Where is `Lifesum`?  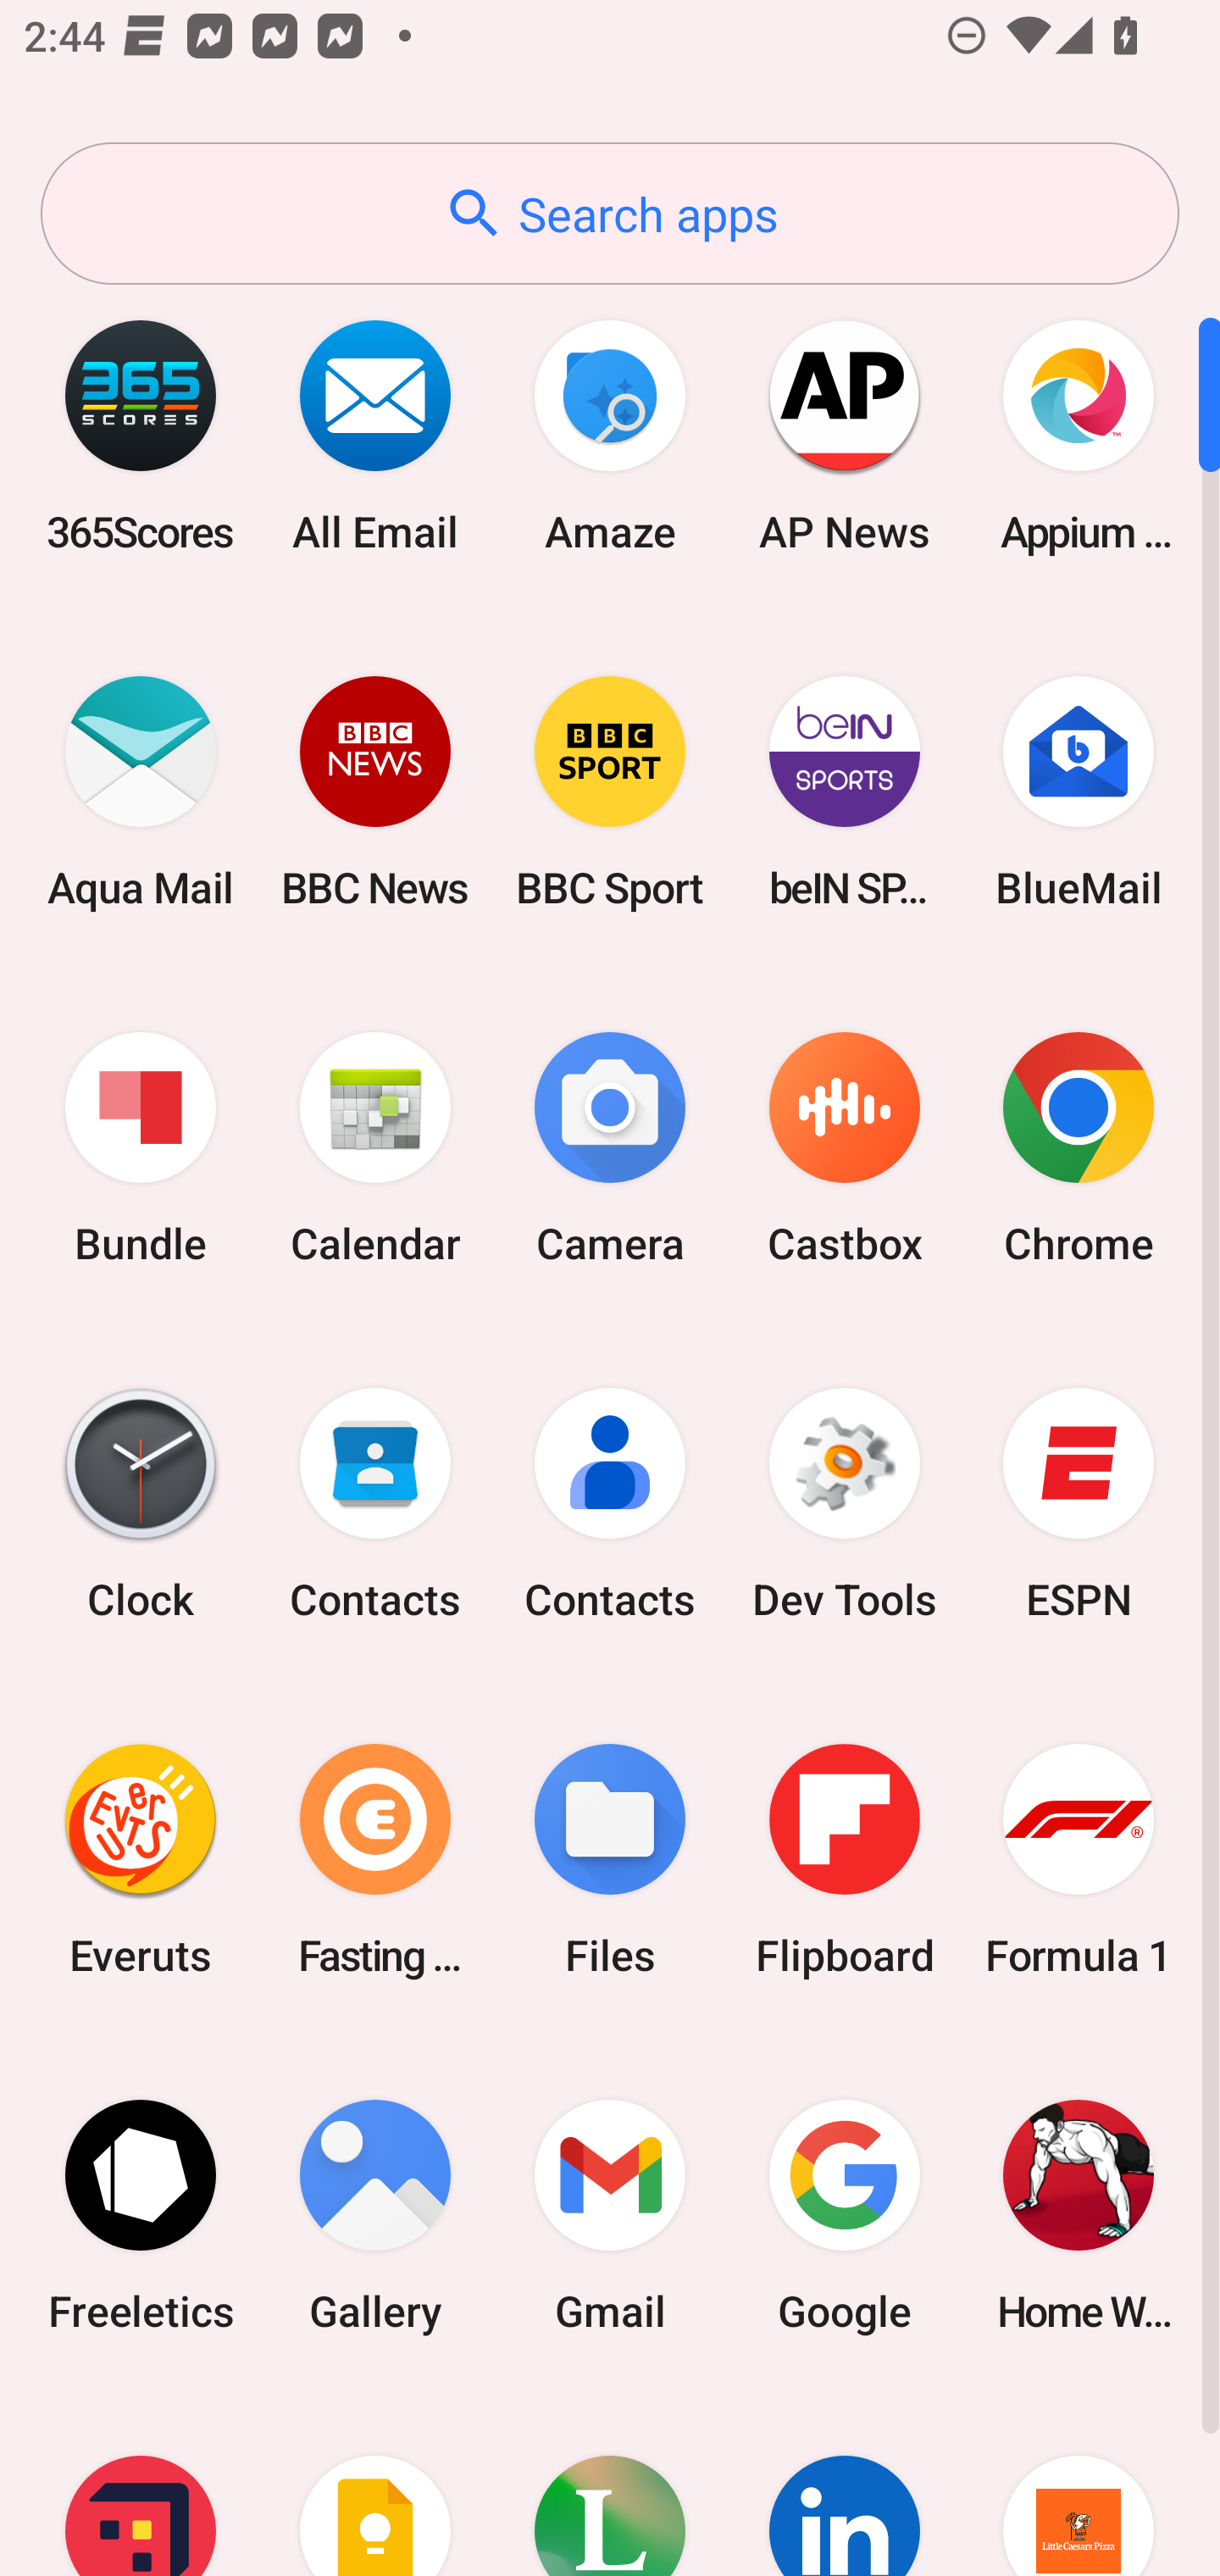
Lifesum is located at coordinates (610, 2484).